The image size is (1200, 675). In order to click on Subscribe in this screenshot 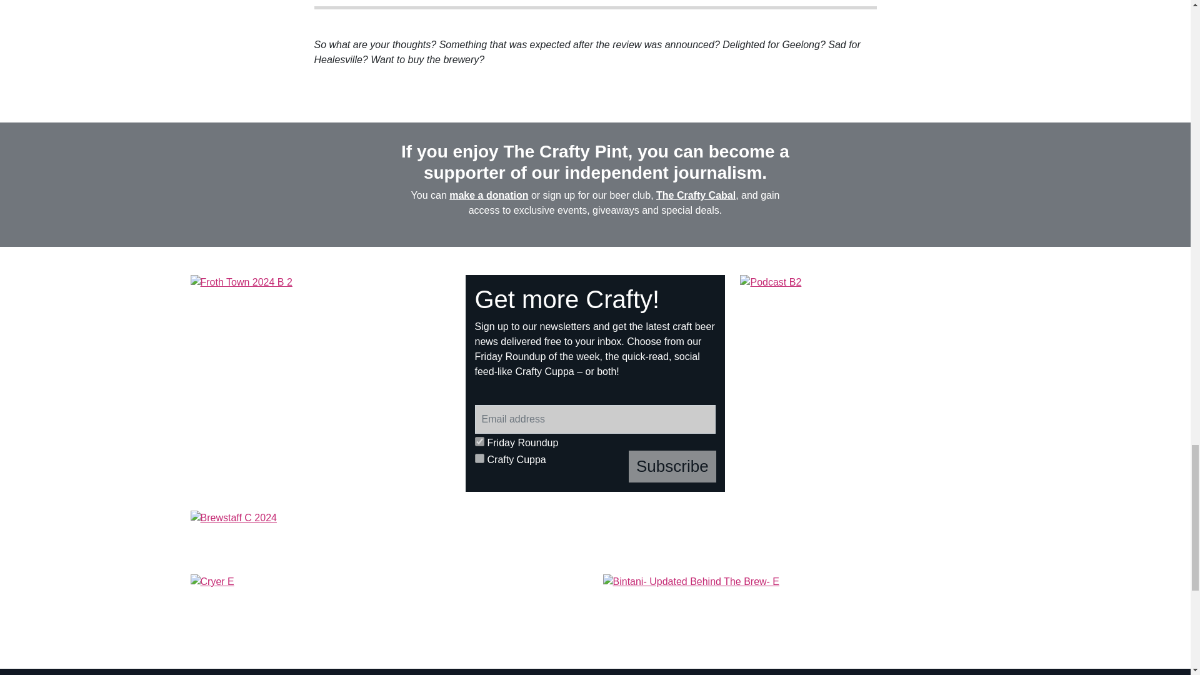, I will do `click(672, 466)`.